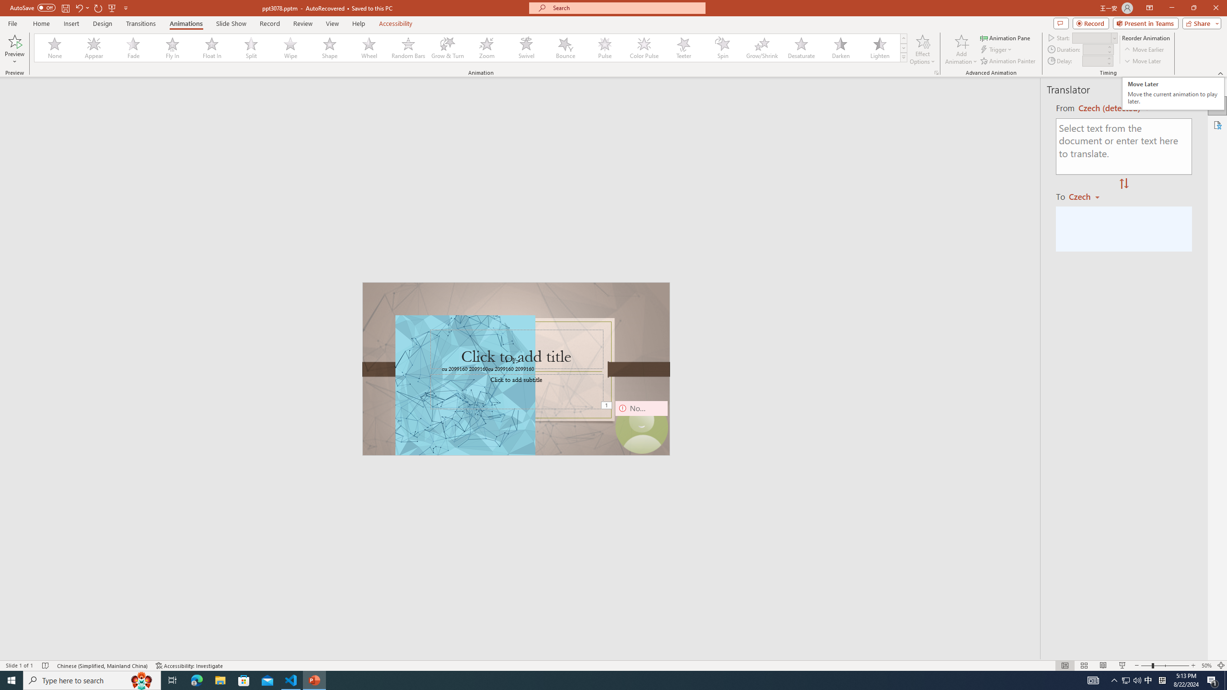 This screenshot has height=690, width=1227. Describe the element at coordinates (448, 48) in the screenshot. I see `Grow & Turn` at that location.